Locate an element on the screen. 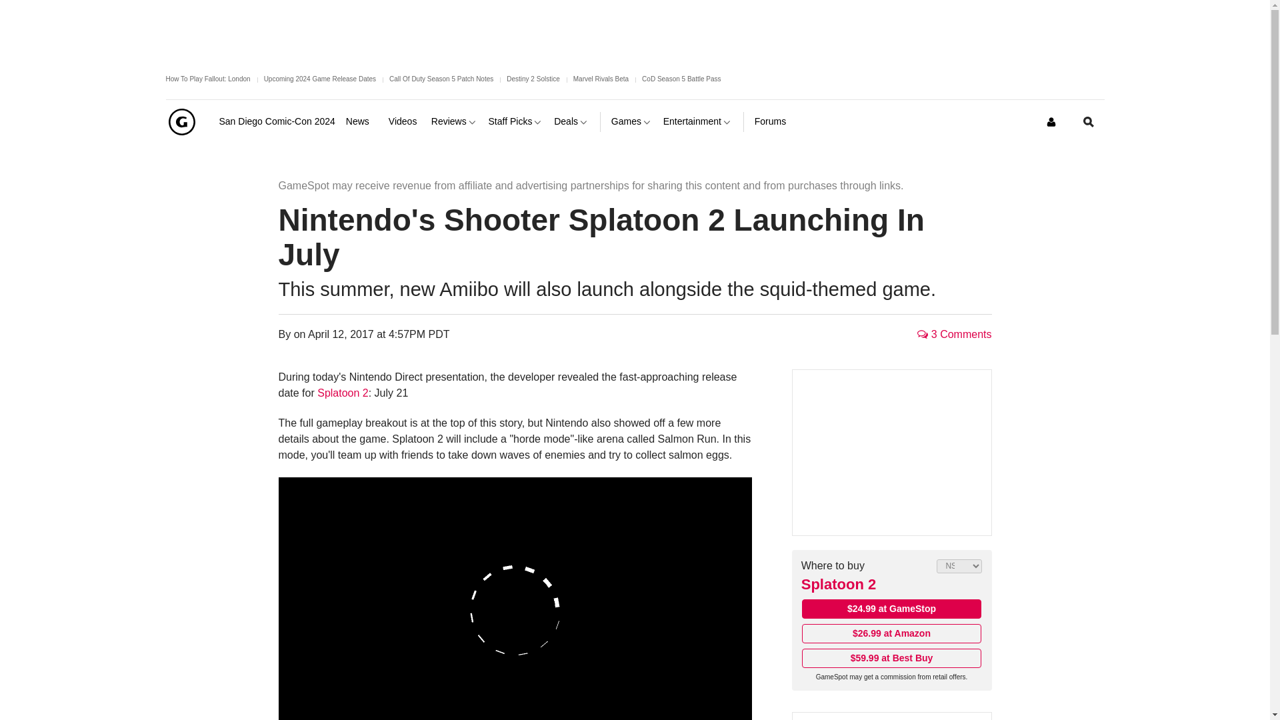 The height and width of the screenshot is (720, 1280). CoD Season 5 Battle Pass is located at coordinates (681, 79).